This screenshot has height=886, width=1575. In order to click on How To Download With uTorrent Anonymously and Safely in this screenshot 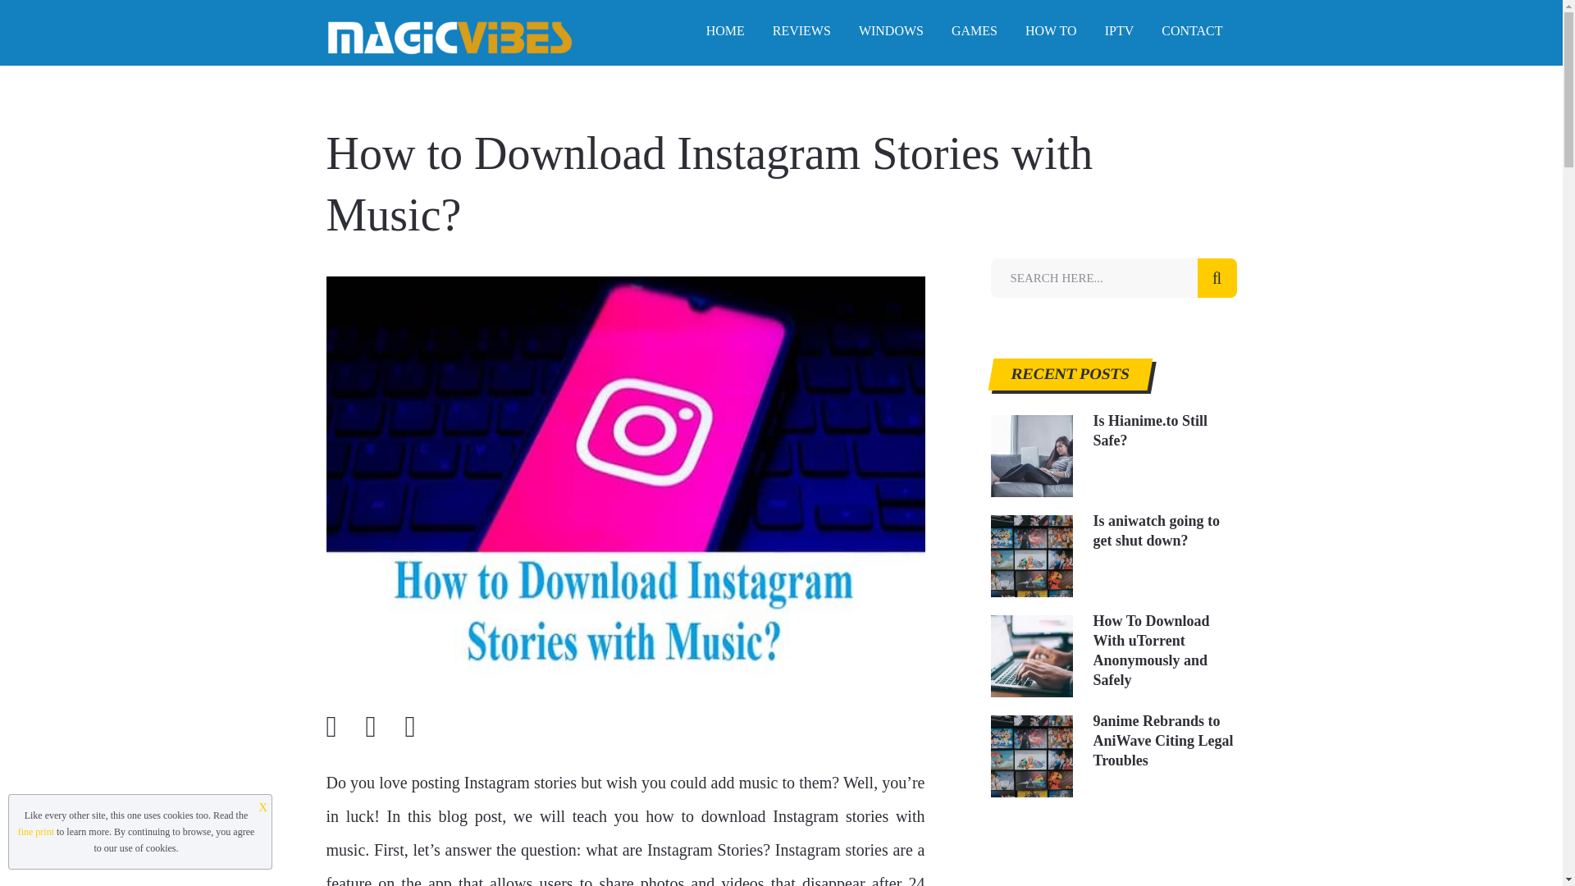, I will do `click(1113, 651)`.